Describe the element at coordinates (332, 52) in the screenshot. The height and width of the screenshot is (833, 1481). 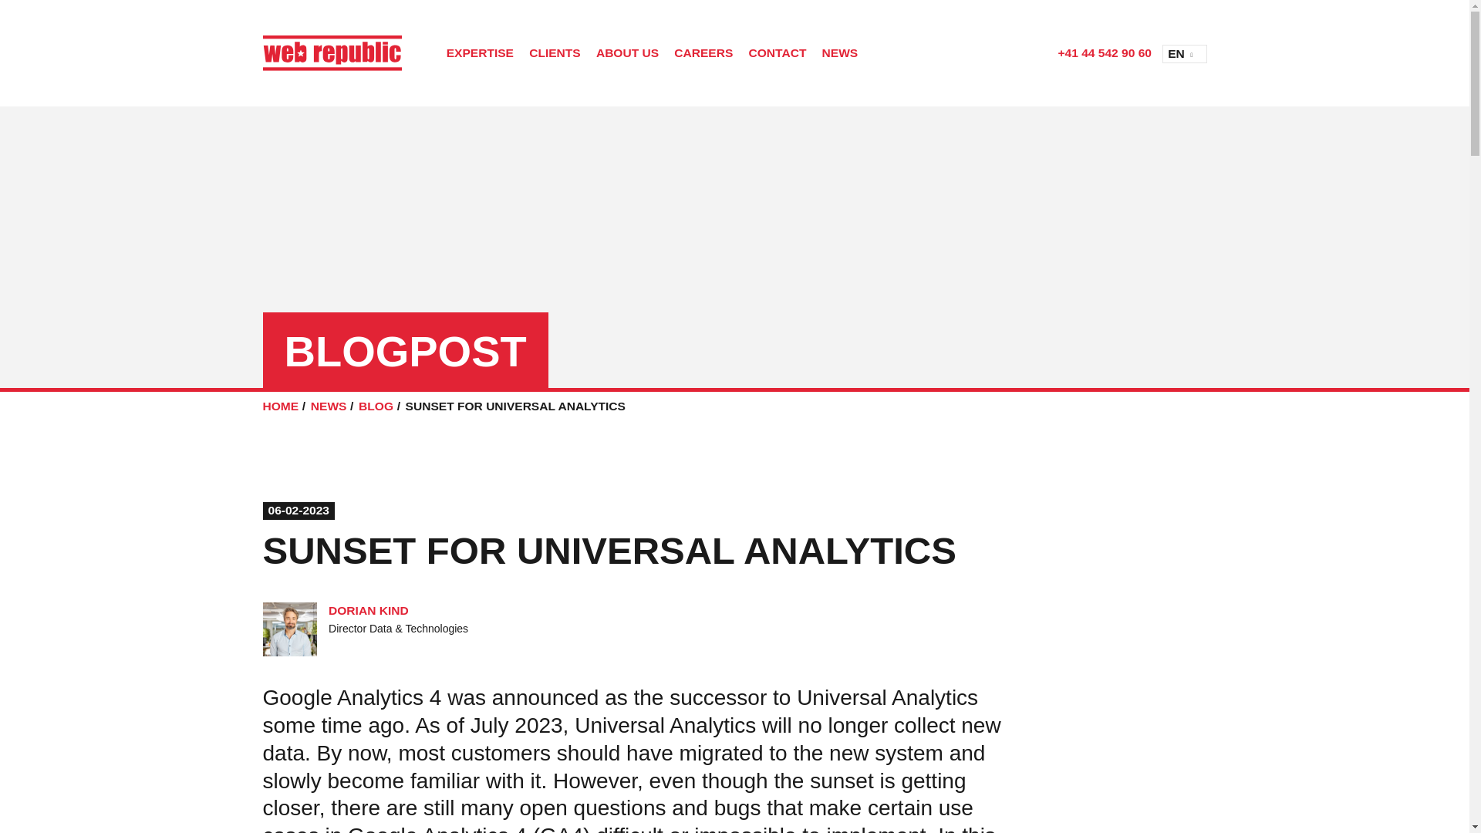
I see `Logo Webrepublic` at that location.